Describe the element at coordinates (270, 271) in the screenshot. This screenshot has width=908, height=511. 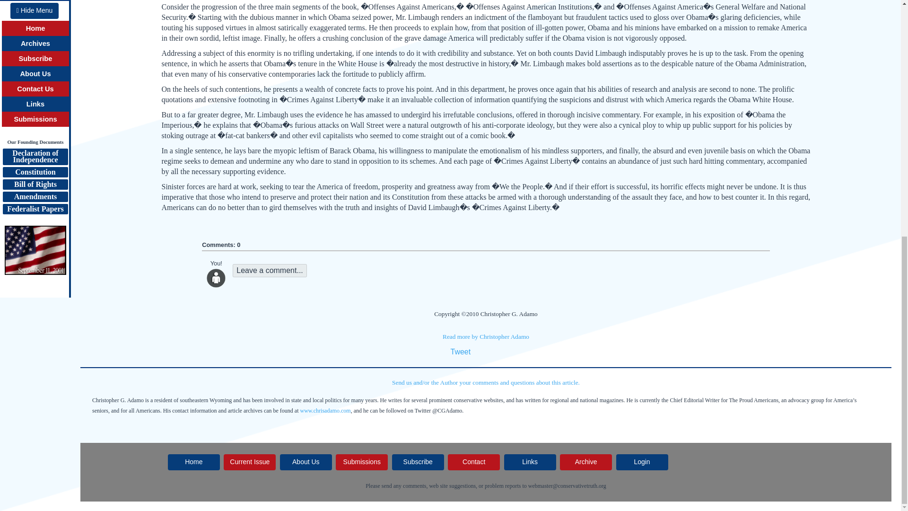
I see `Leave a comment...` at that location.